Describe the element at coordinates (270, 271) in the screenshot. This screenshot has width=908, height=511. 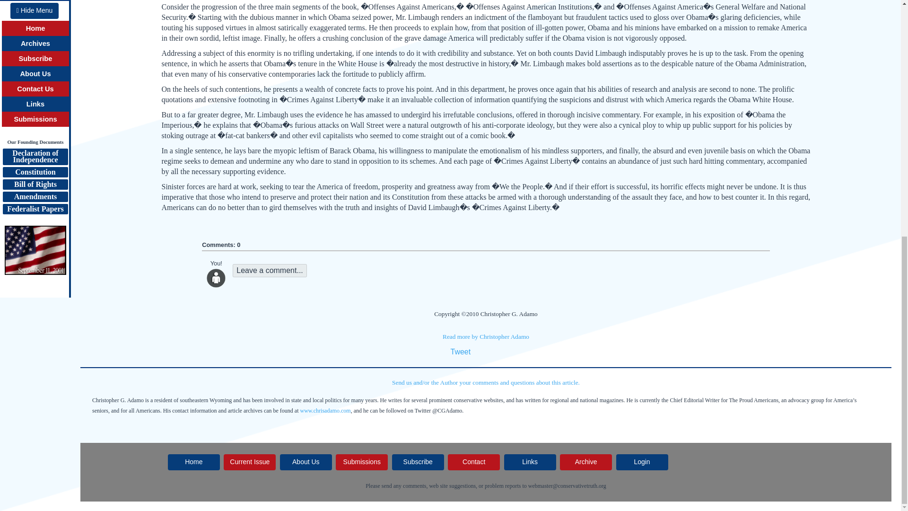
I see `Leave a comment...` at that location.